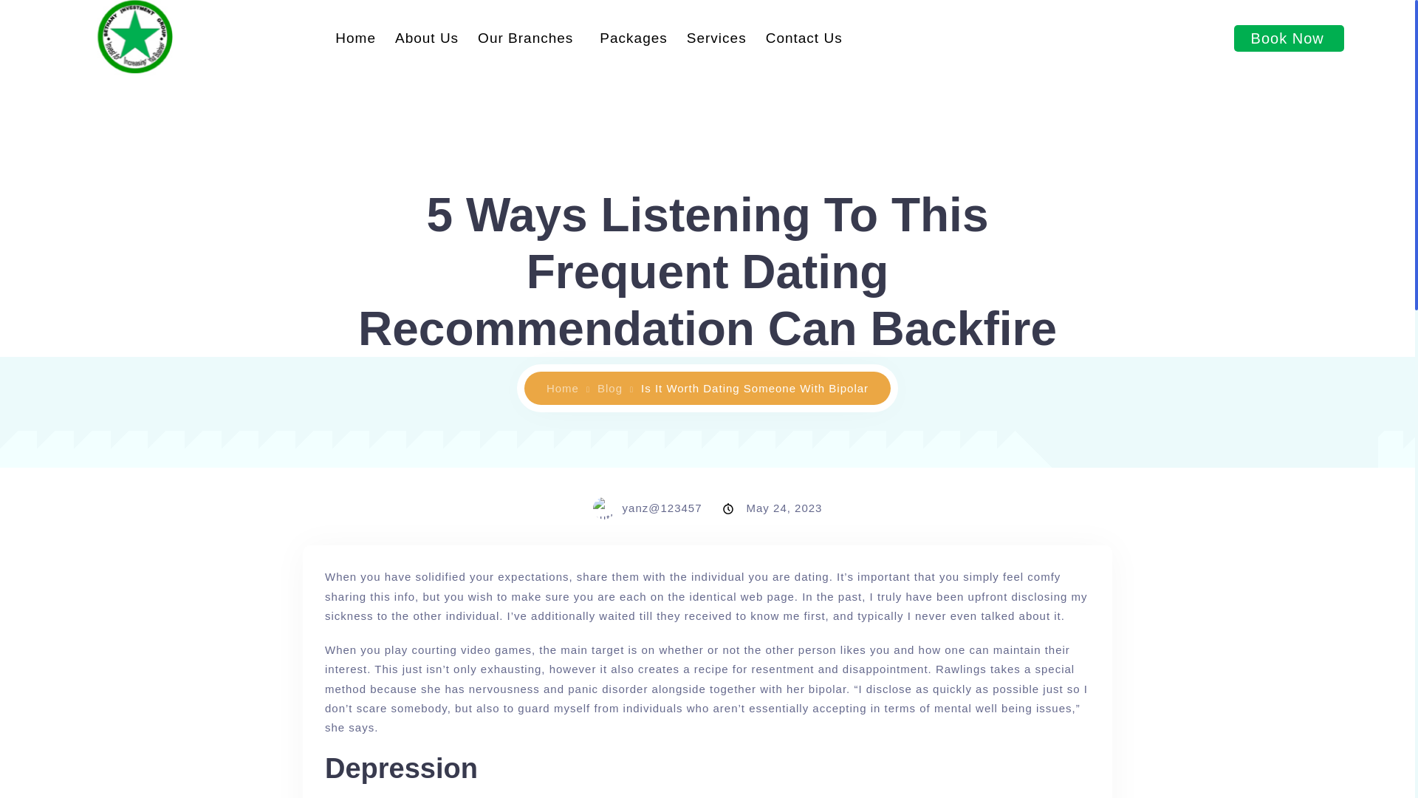 The width and height of the screenshot is (1418, 798). Describe the element at coordinates (1289, 38) in the screenshot. I see `Book Now` at that location.